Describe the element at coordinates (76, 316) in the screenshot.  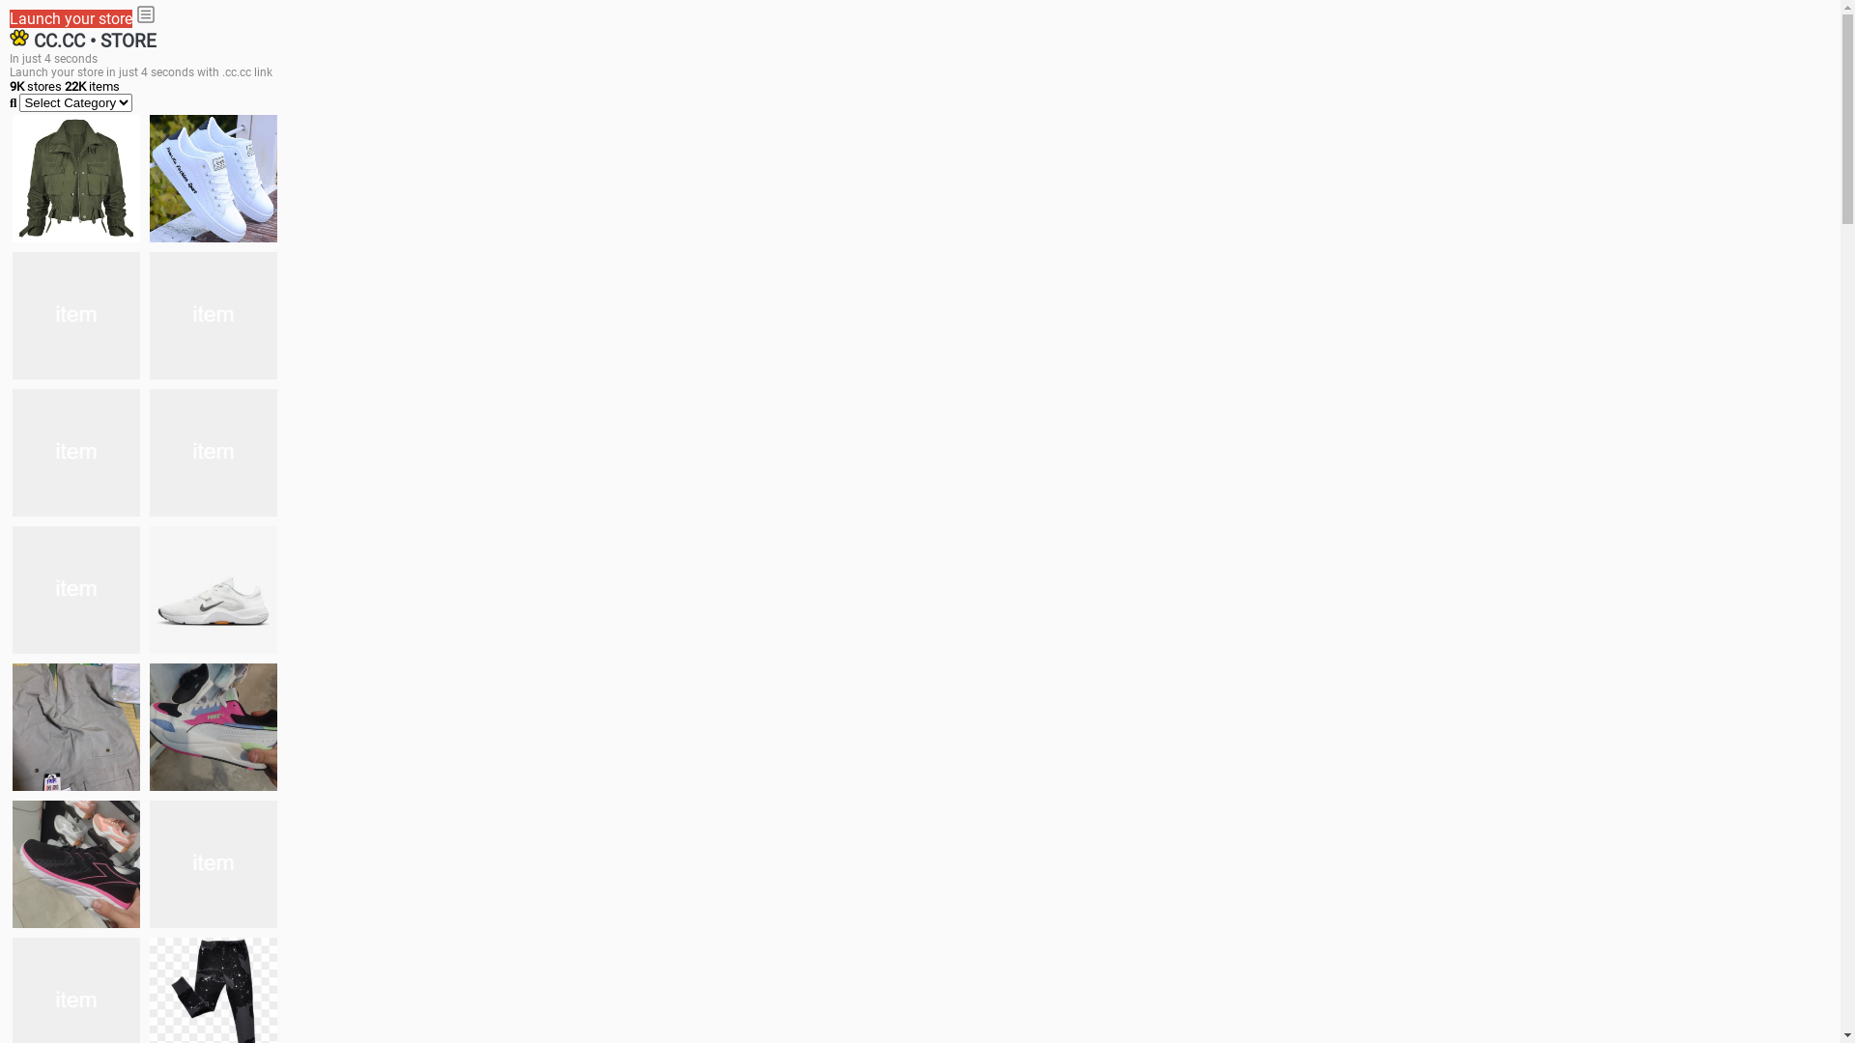
I see `shoes for boys` at that location.